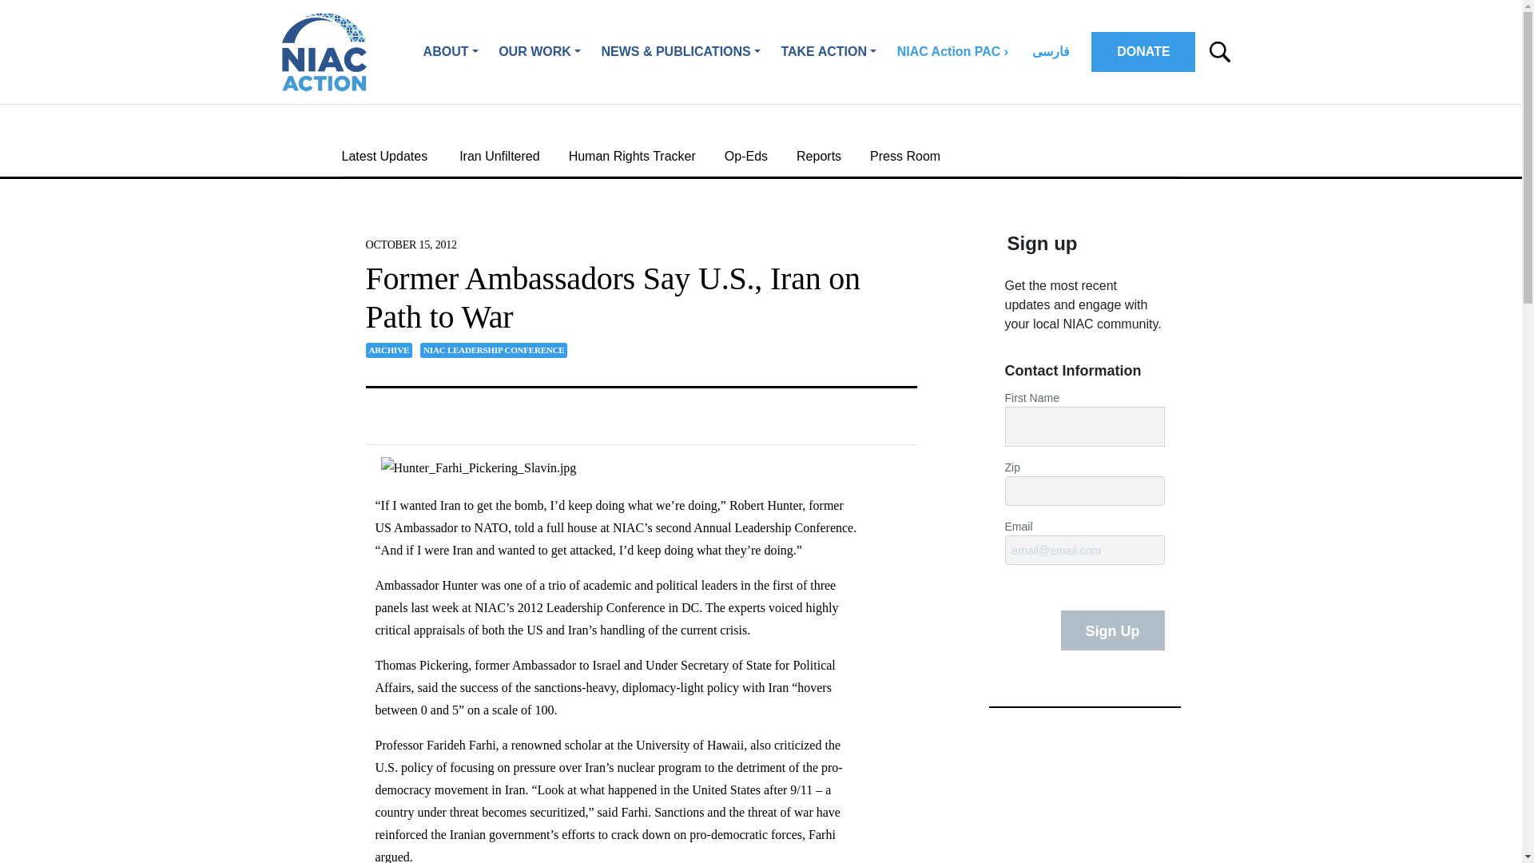 The width and height of the screenshot is (1534, 863). Describe the element at coordinates (451, 52) in the screenshot. I see `ABOUT` at that location.